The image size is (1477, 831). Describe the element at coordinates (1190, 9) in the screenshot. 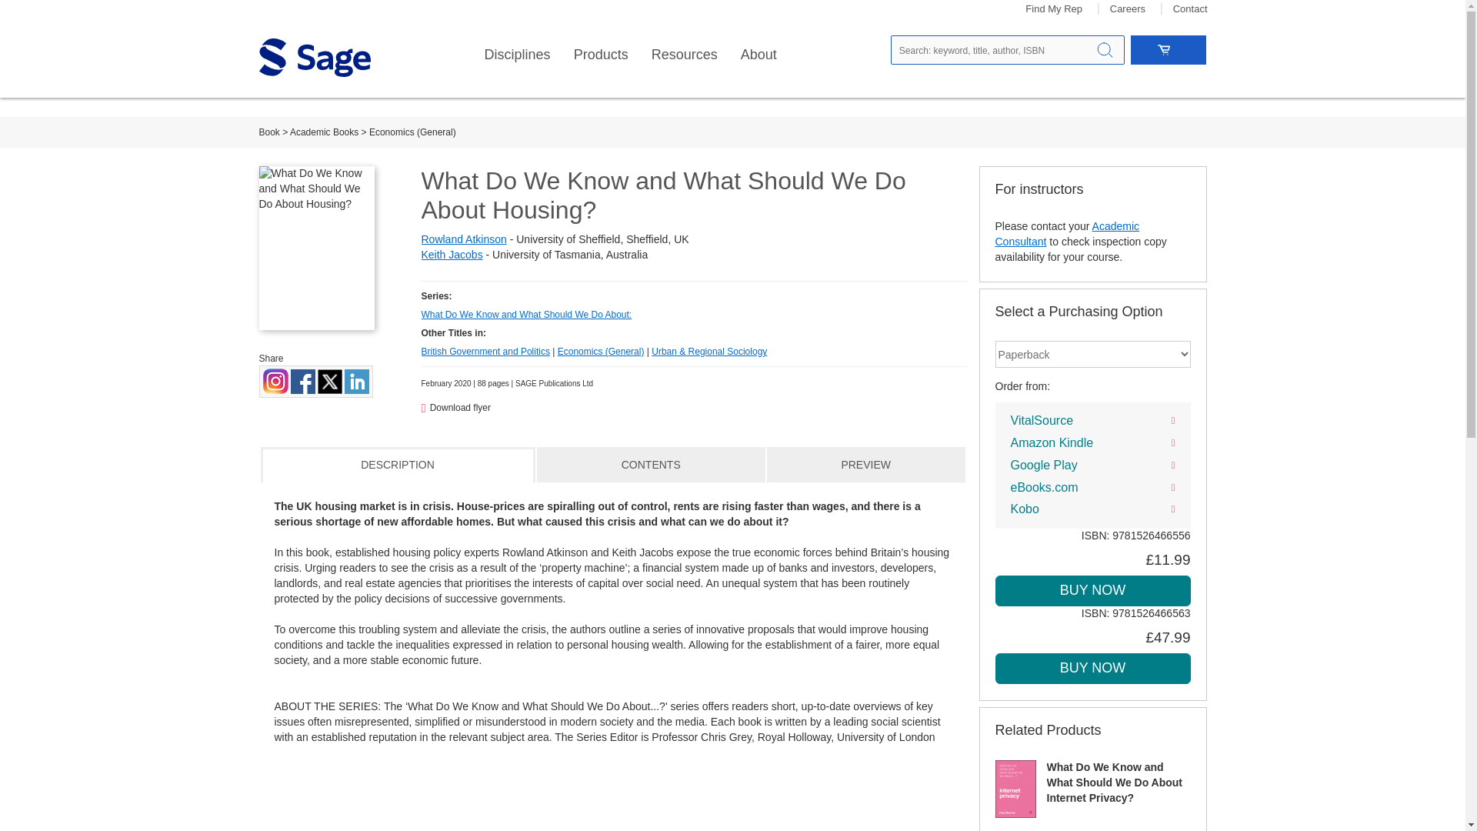

I see `Contact` at that location.